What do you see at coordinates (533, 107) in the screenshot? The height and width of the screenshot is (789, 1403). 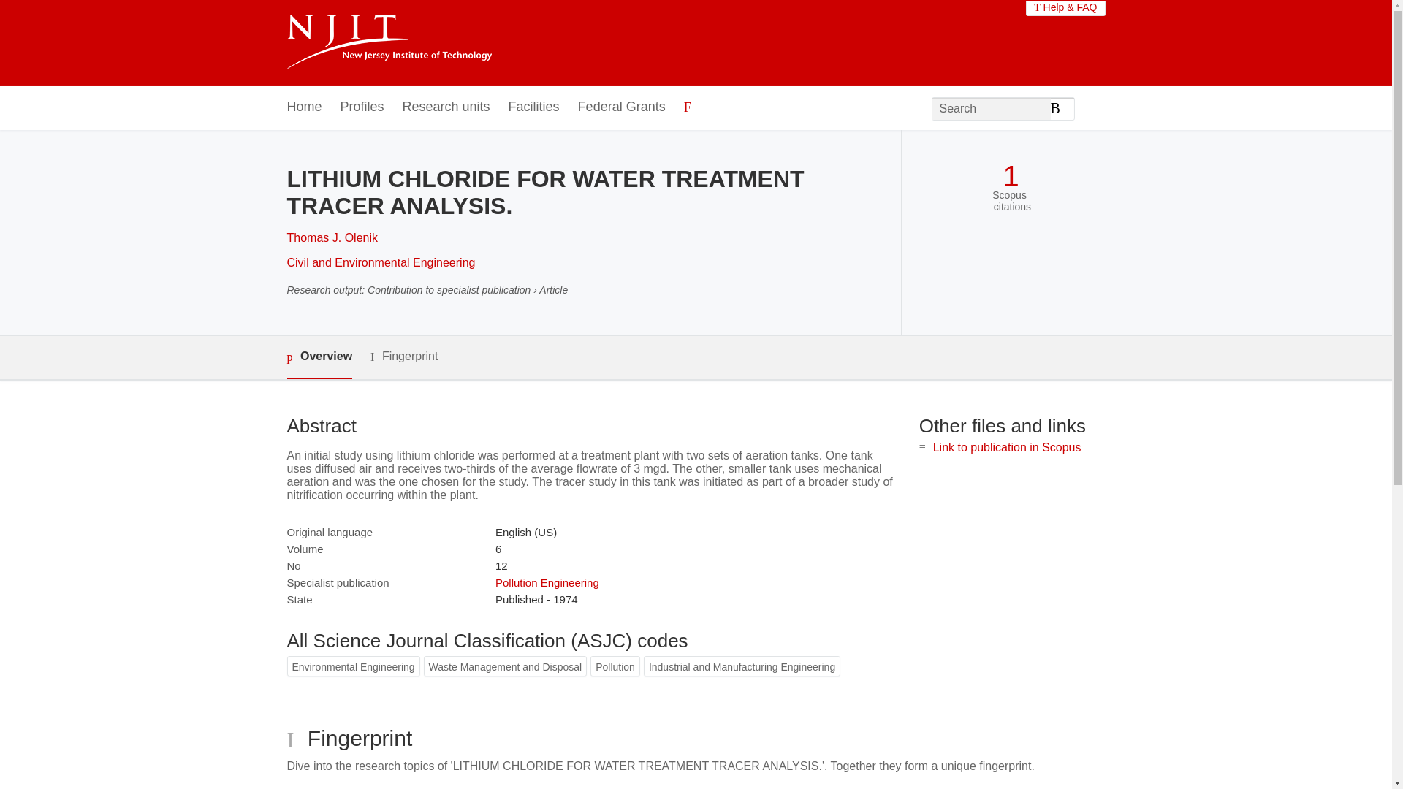 I see `Facilities` at bounding box center [533, 107].